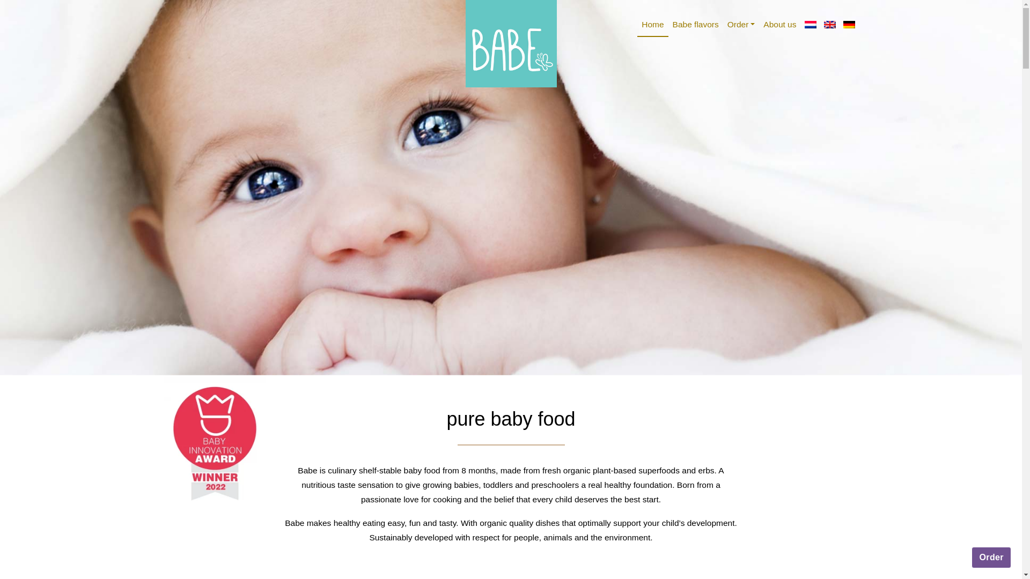 This screenshot has height=579, width=1030. What do you see at coordinates (652, 25) in the screenshot?
I see `Home` at bounding box center [652, 25].